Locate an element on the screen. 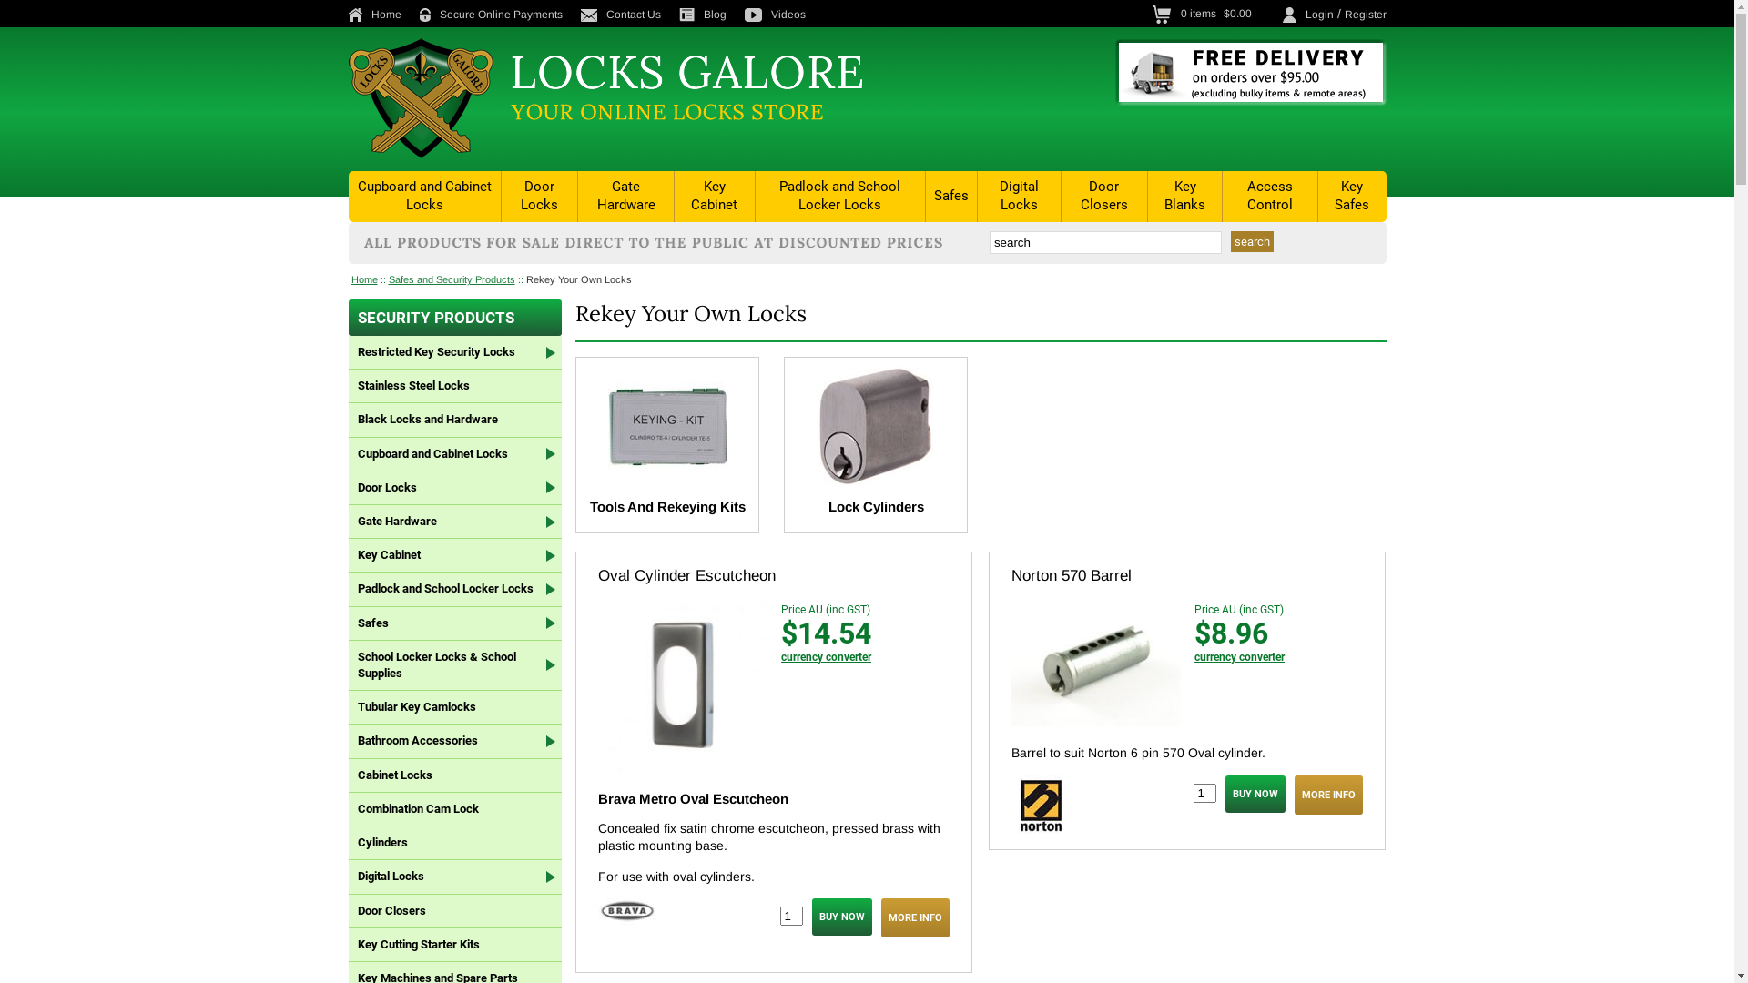 This screenshot has height=983, width=1748. Door Locks is located at coordinates (455, 488).